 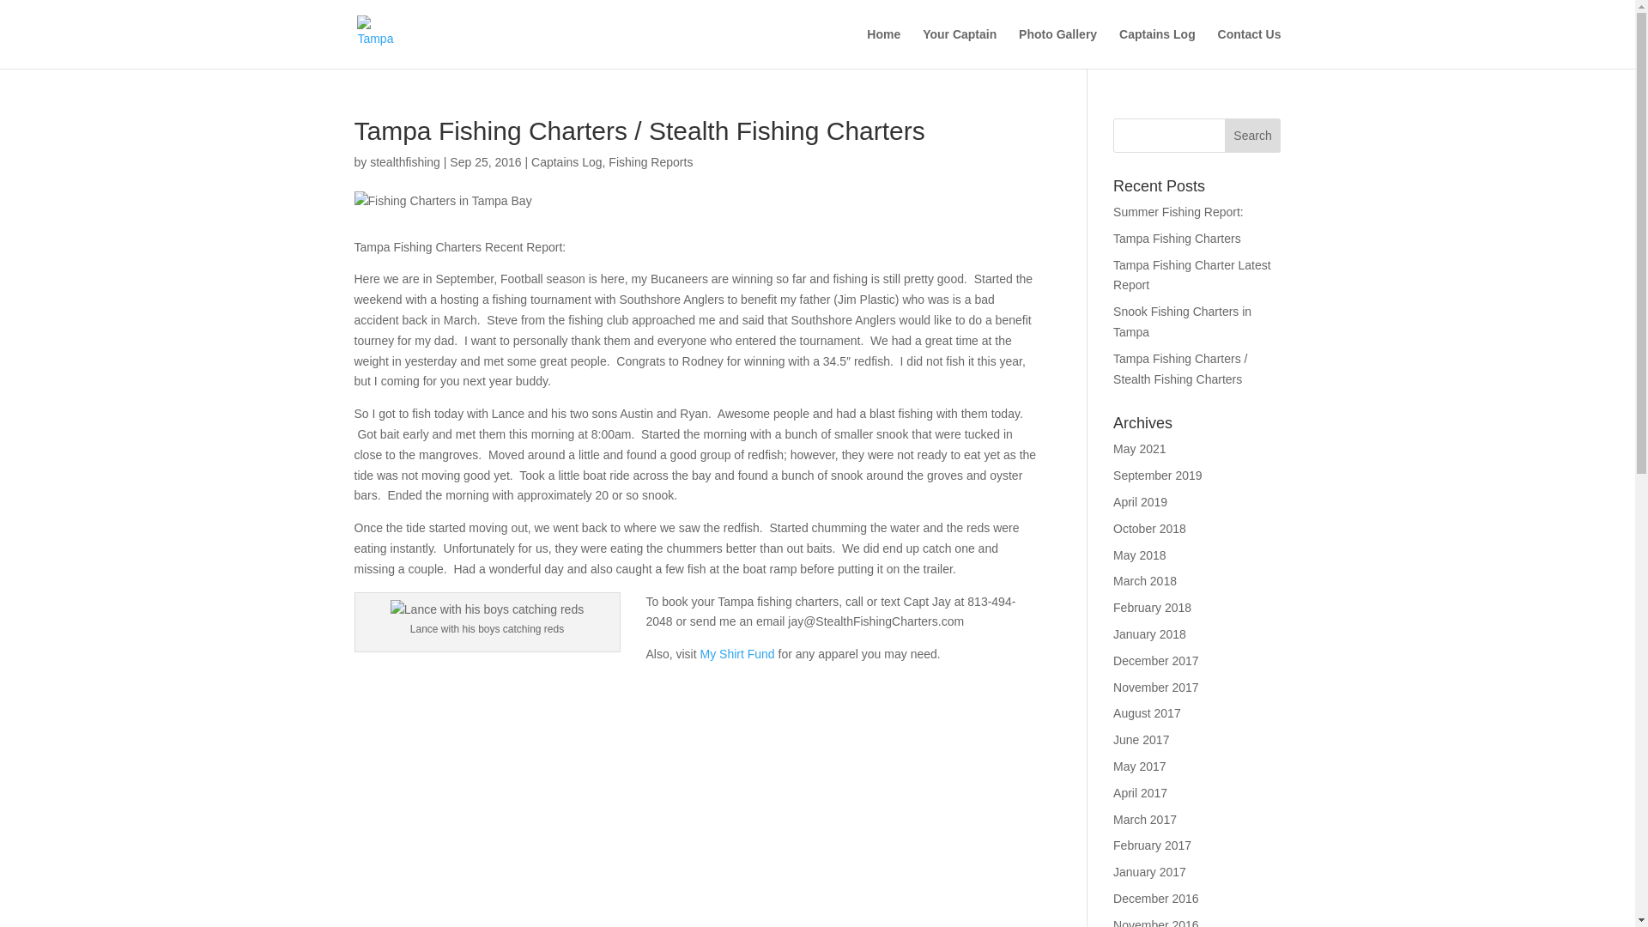 What do you see at coordinates (1177, 239) in the screenshot?
I see `Tampa Fishing Charters` at bounding box center [1177, 239].